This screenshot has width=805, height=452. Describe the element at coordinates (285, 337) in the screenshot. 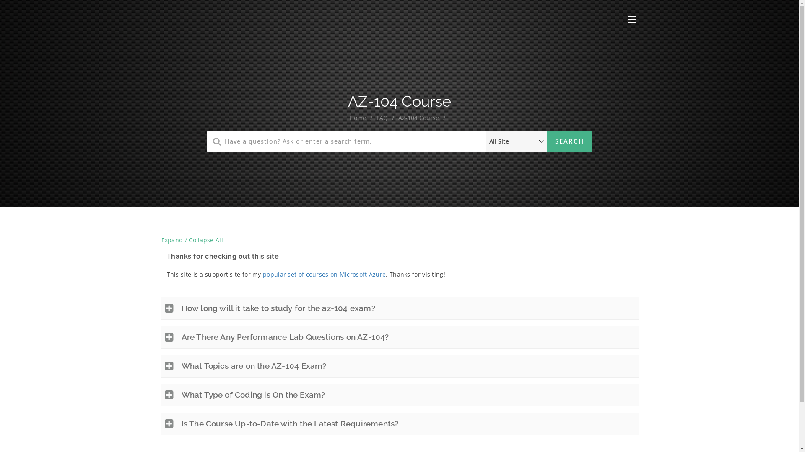

I see `Are There Any Performance Lab Questions on AZ-104?` at that location.